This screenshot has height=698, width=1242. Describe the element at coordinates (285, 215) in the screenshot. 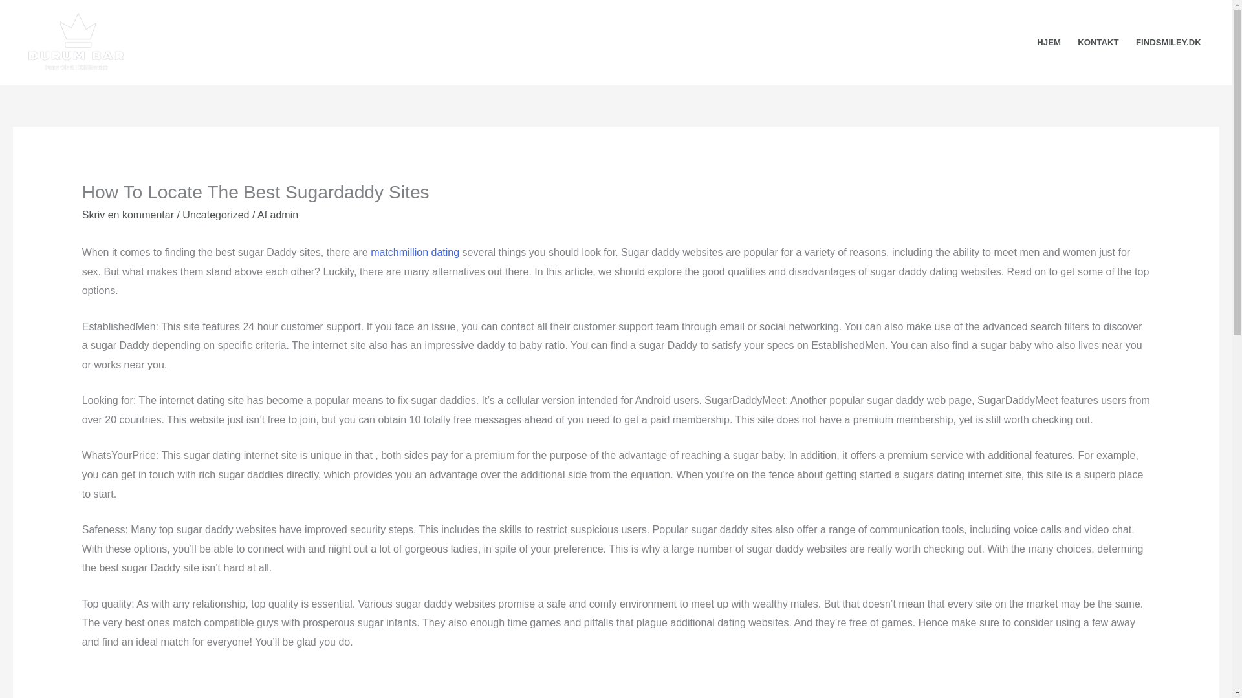

I see `admin` at that location.